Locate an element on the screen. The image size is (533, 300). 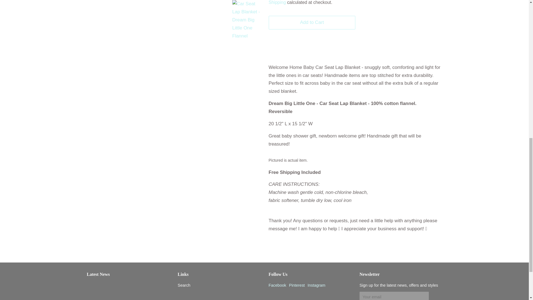
Shipping is located at coordinates (277, 2).